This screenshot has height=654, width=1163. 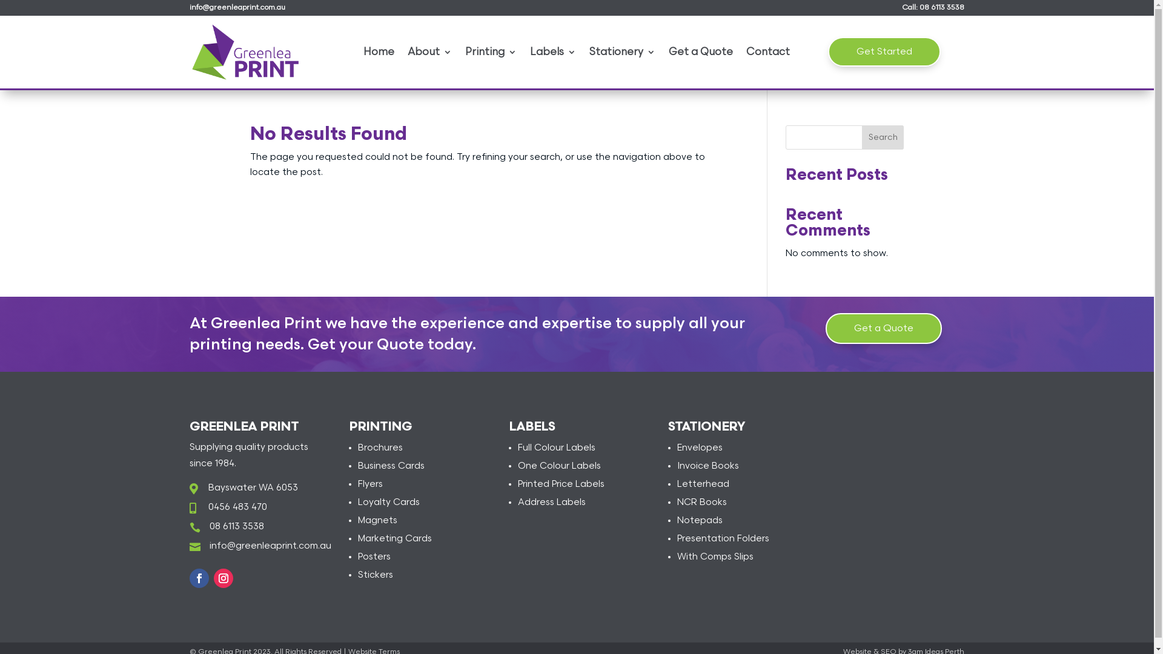 I want to click on Stickers, so click(x=376, y=575).